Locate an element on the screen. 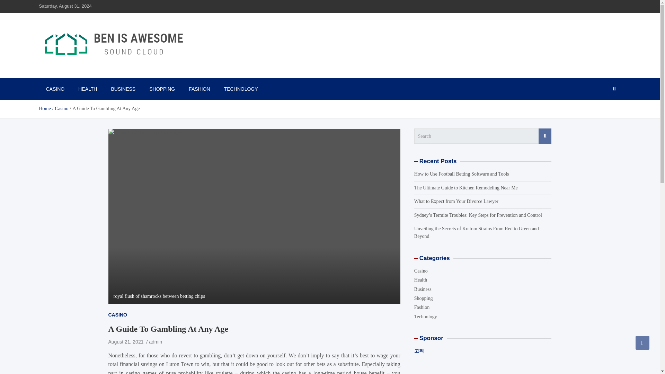 This screenshot has width=665, height=374. A Guide To Gambling At Any Age is located at coordinates (125, 341).